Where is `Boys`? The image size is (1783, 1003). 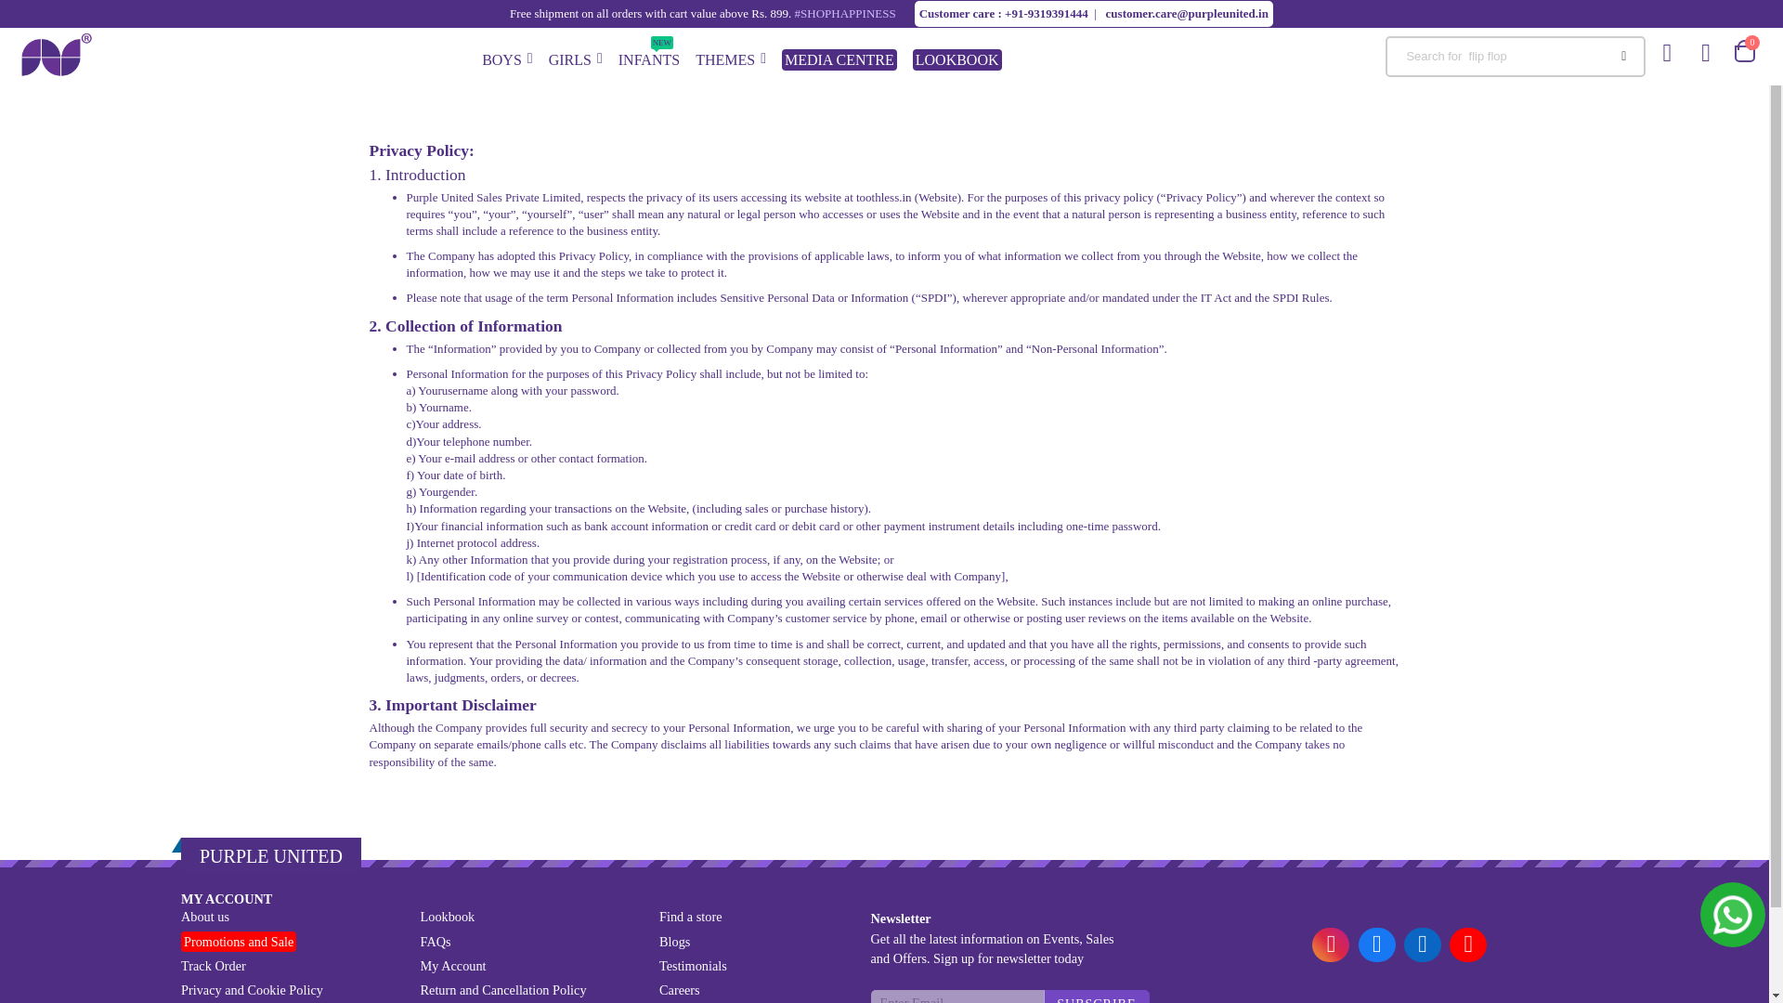
Boys is located at coordinates (576, 56).